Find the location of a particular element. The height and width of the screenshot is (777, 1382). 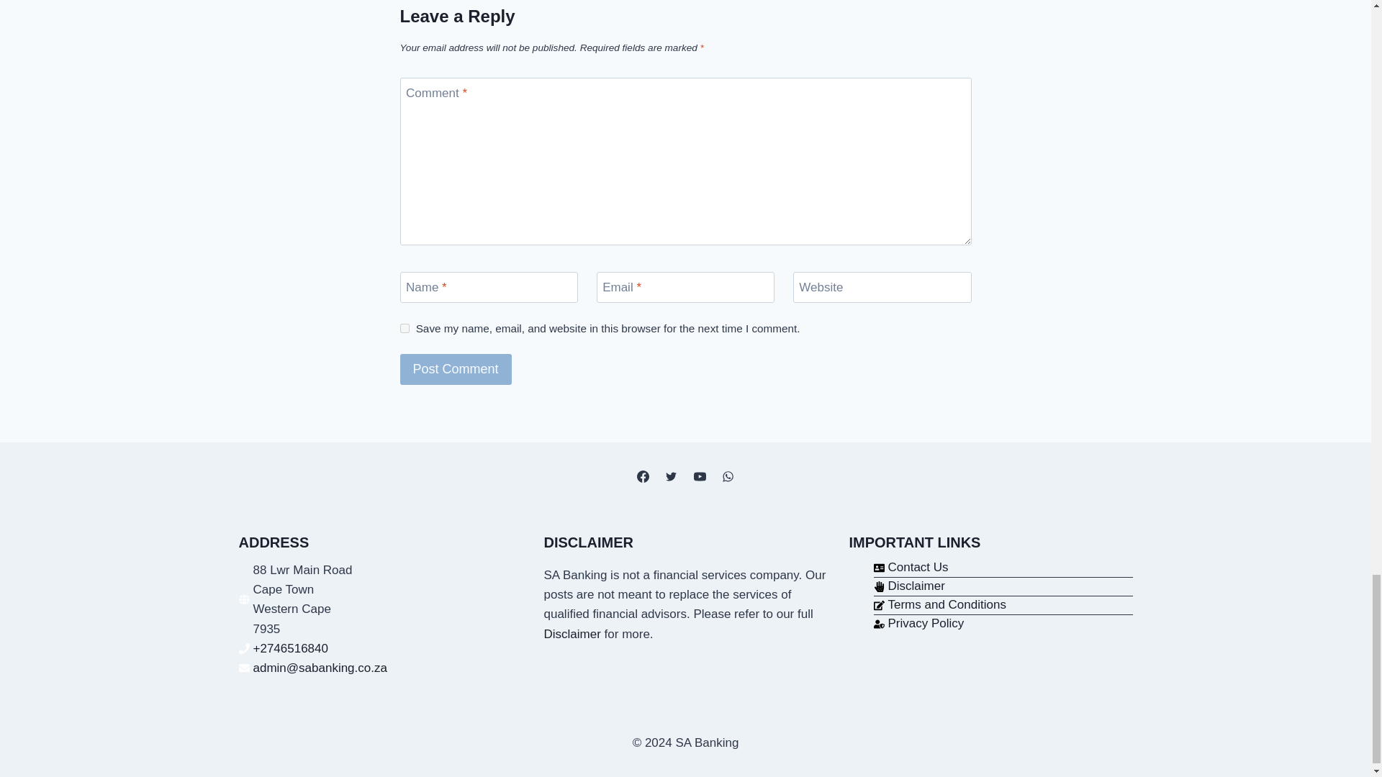

yes is located at coordinates (405, 328).